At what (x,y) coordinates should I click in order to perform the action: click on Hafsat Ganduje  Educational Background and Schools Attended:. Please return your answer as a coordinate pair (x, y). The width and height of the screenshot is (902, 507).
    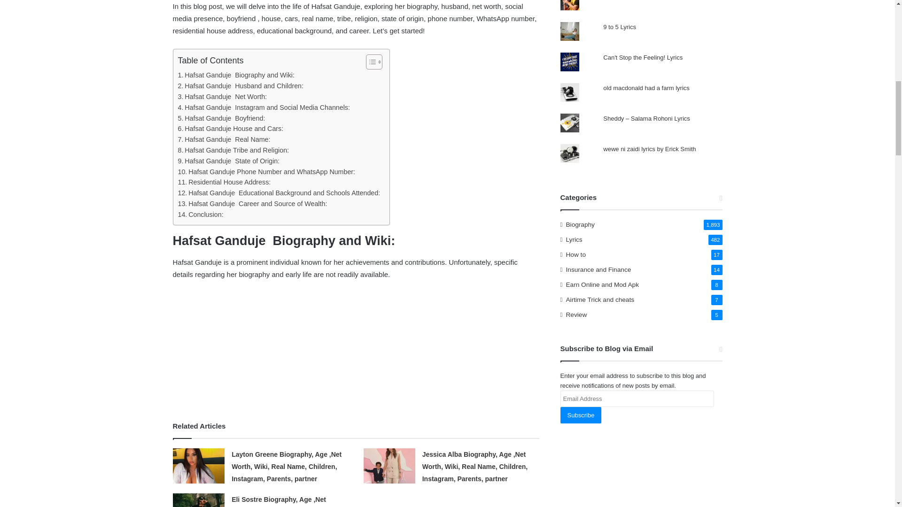
    Looking at the image, I should click on (279, 193).